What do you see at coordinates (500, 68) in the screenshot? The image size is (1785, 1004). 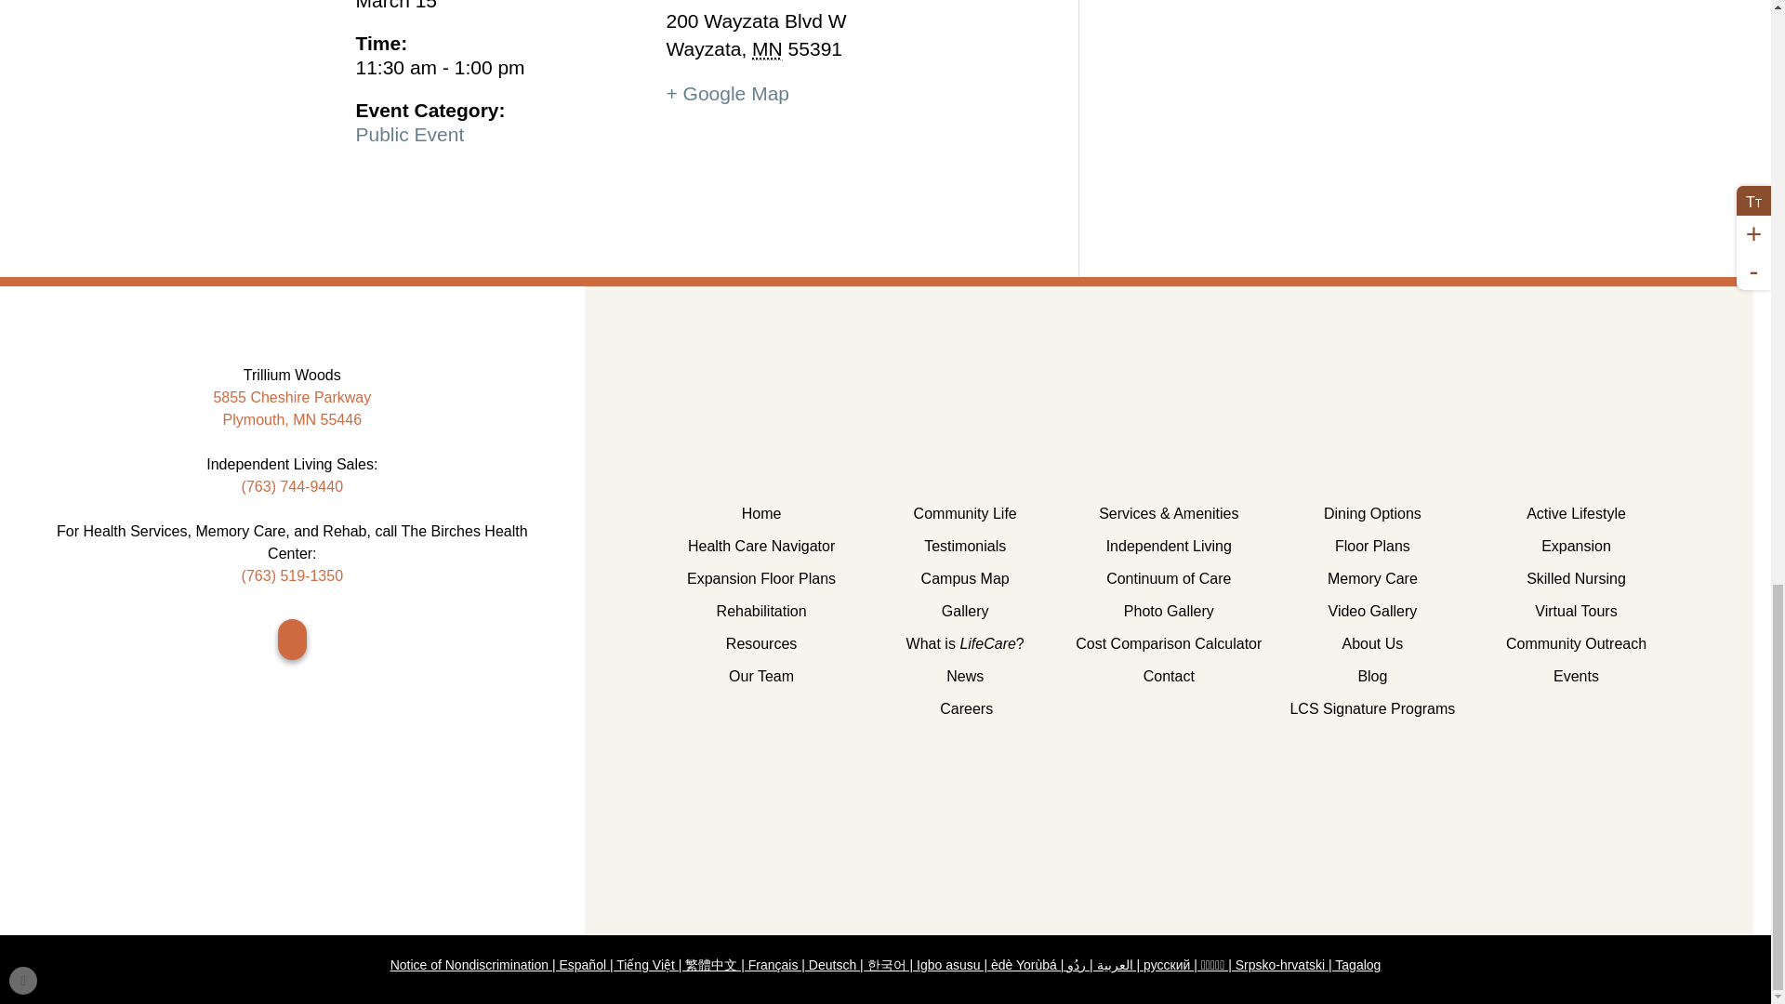 I see `2024-03-15` at bounding box center [500, 68].